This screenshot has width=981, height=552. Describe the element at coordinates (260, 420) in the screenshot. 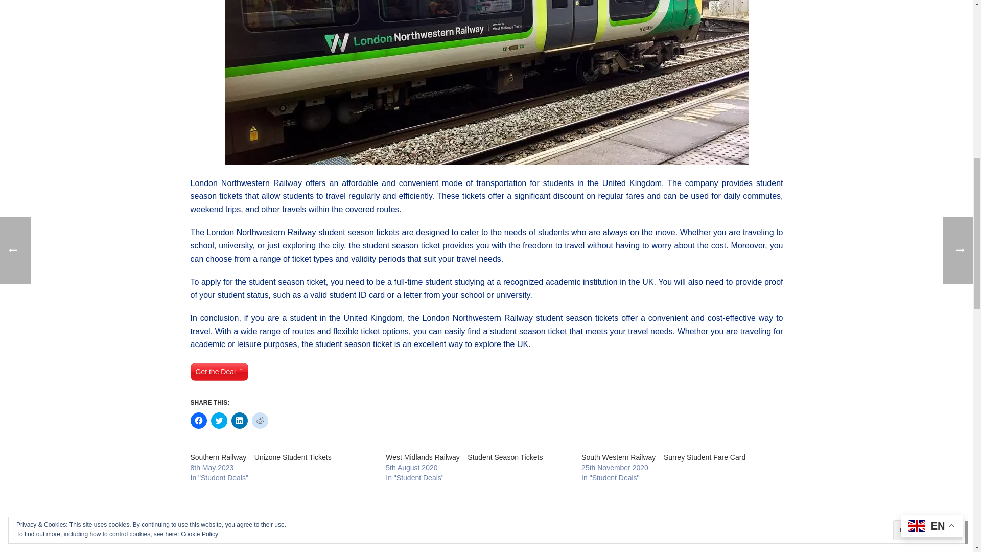

I see `Click to share on Reddit` at that location.